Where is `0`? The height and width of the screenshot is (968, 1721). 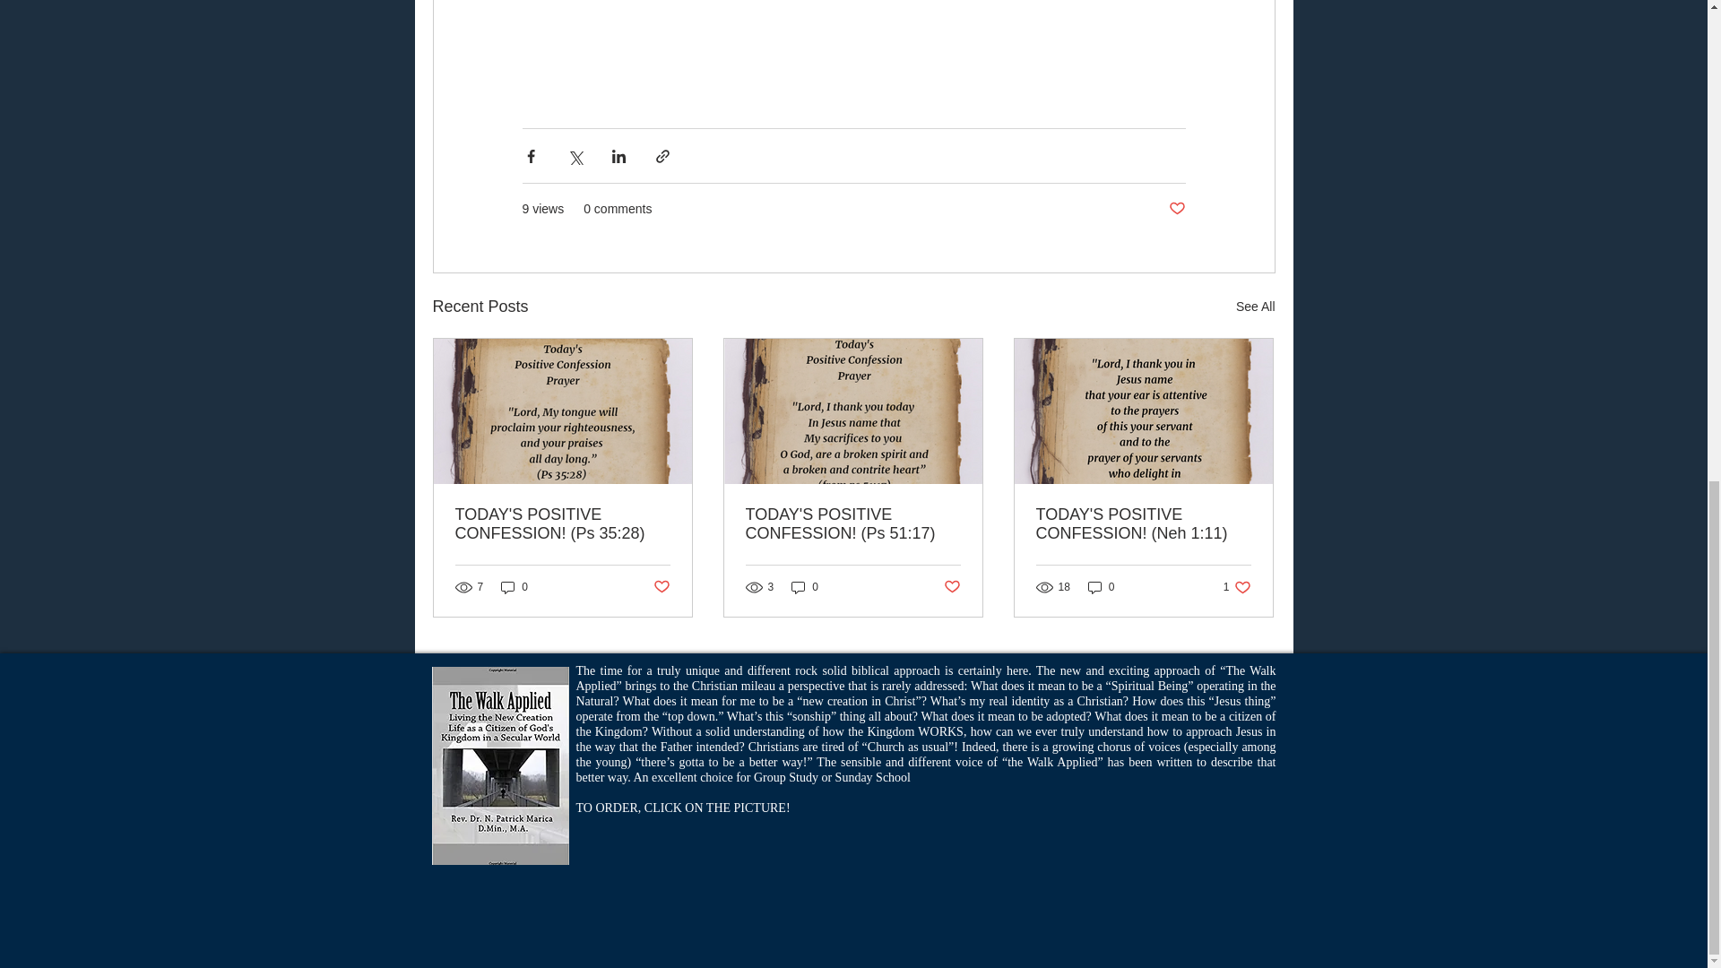
0 is located at coordinates (1237, 587).